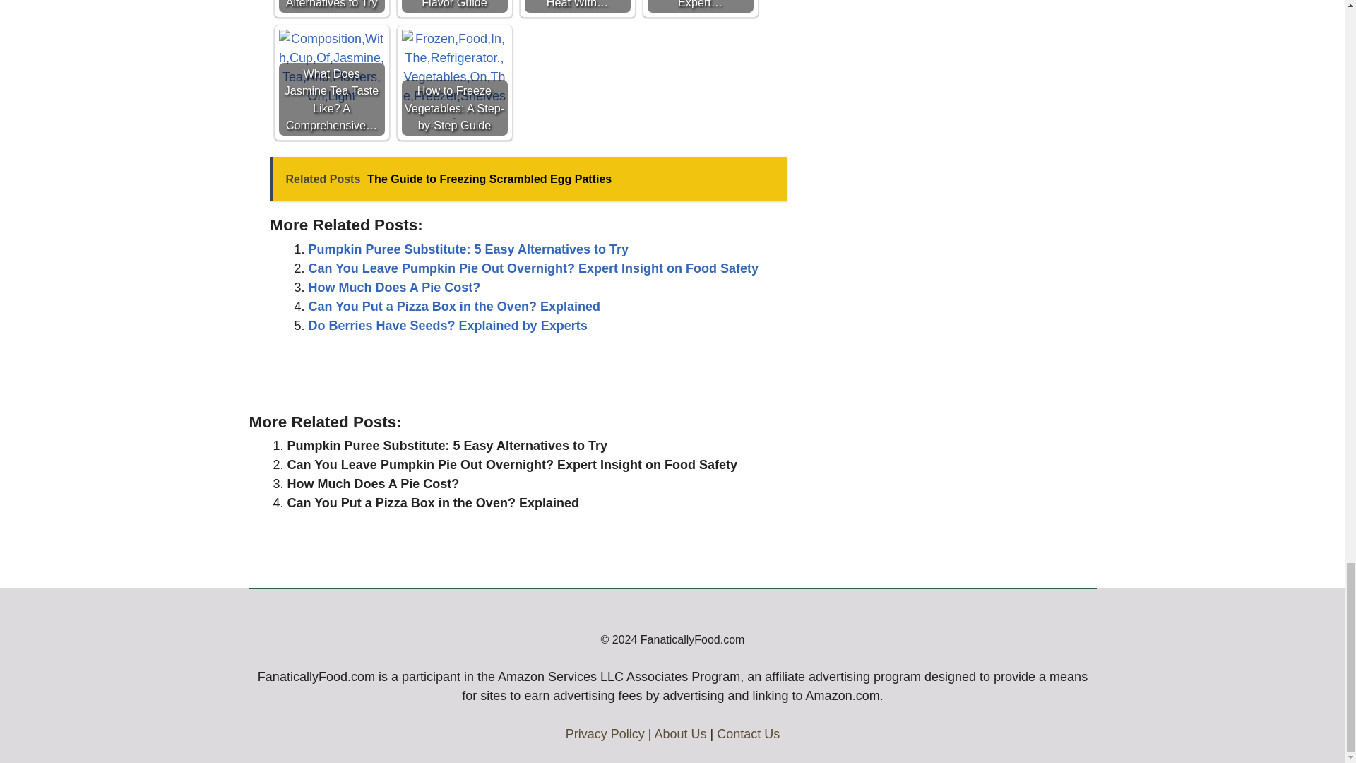  I want to click on About Us, so click(679, 733).